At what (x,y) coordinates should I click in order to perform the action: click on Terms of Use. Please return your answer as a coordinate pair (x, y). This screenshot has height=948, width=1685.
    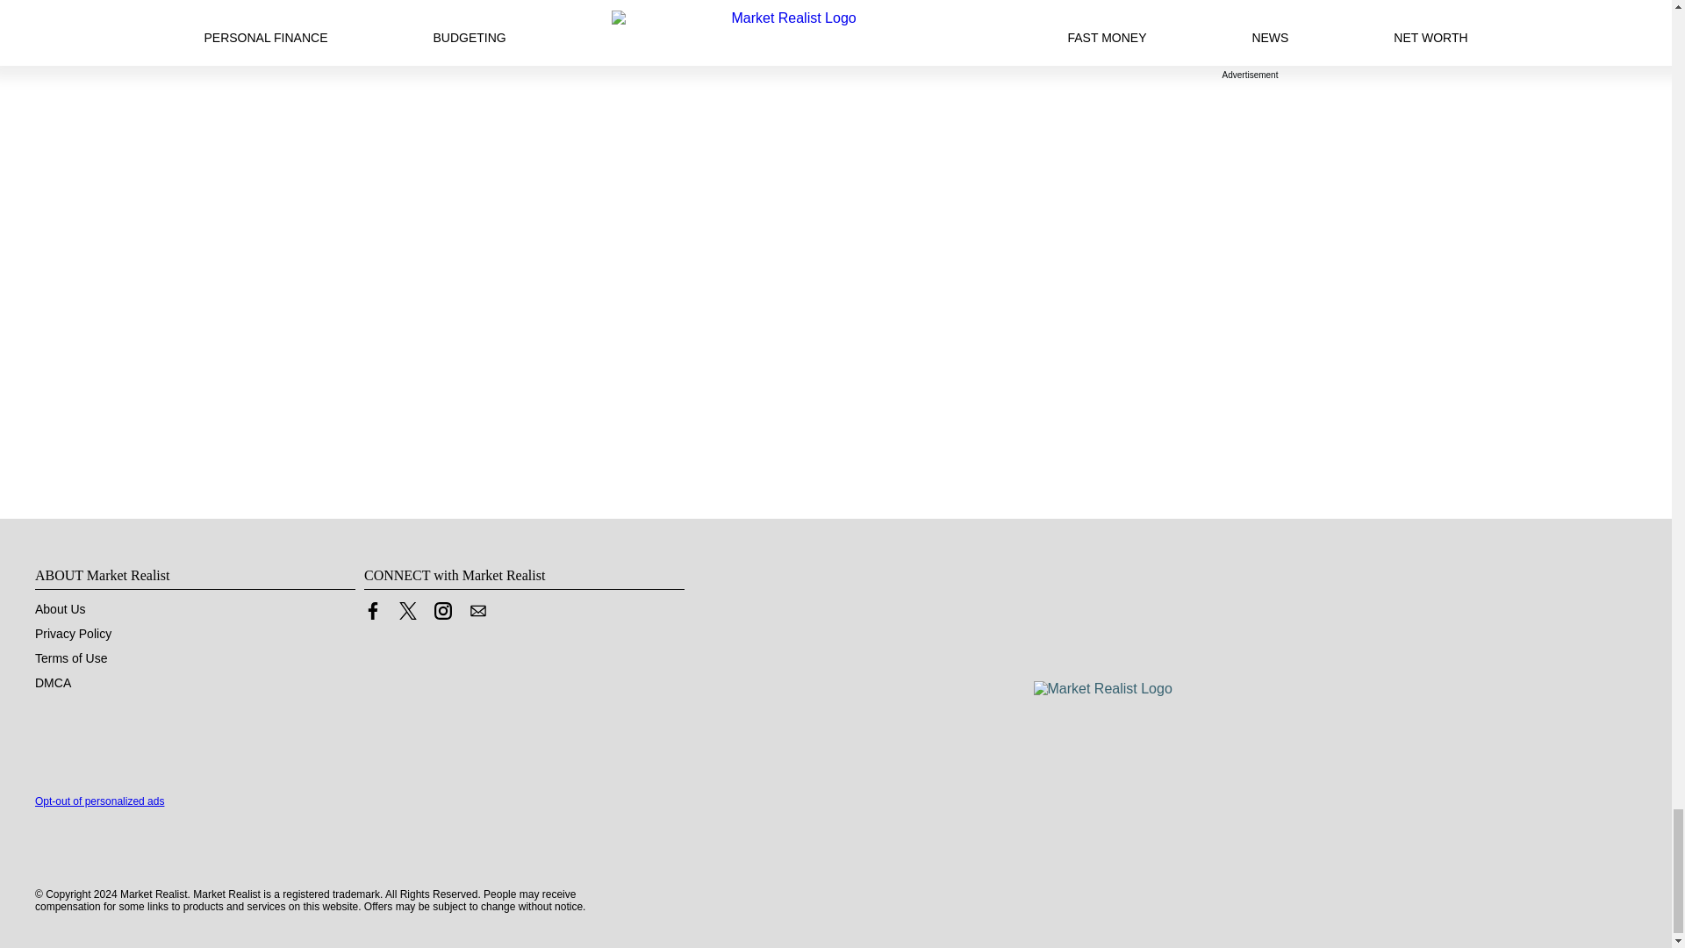
    Looking at the image, I should click on (71, 658).